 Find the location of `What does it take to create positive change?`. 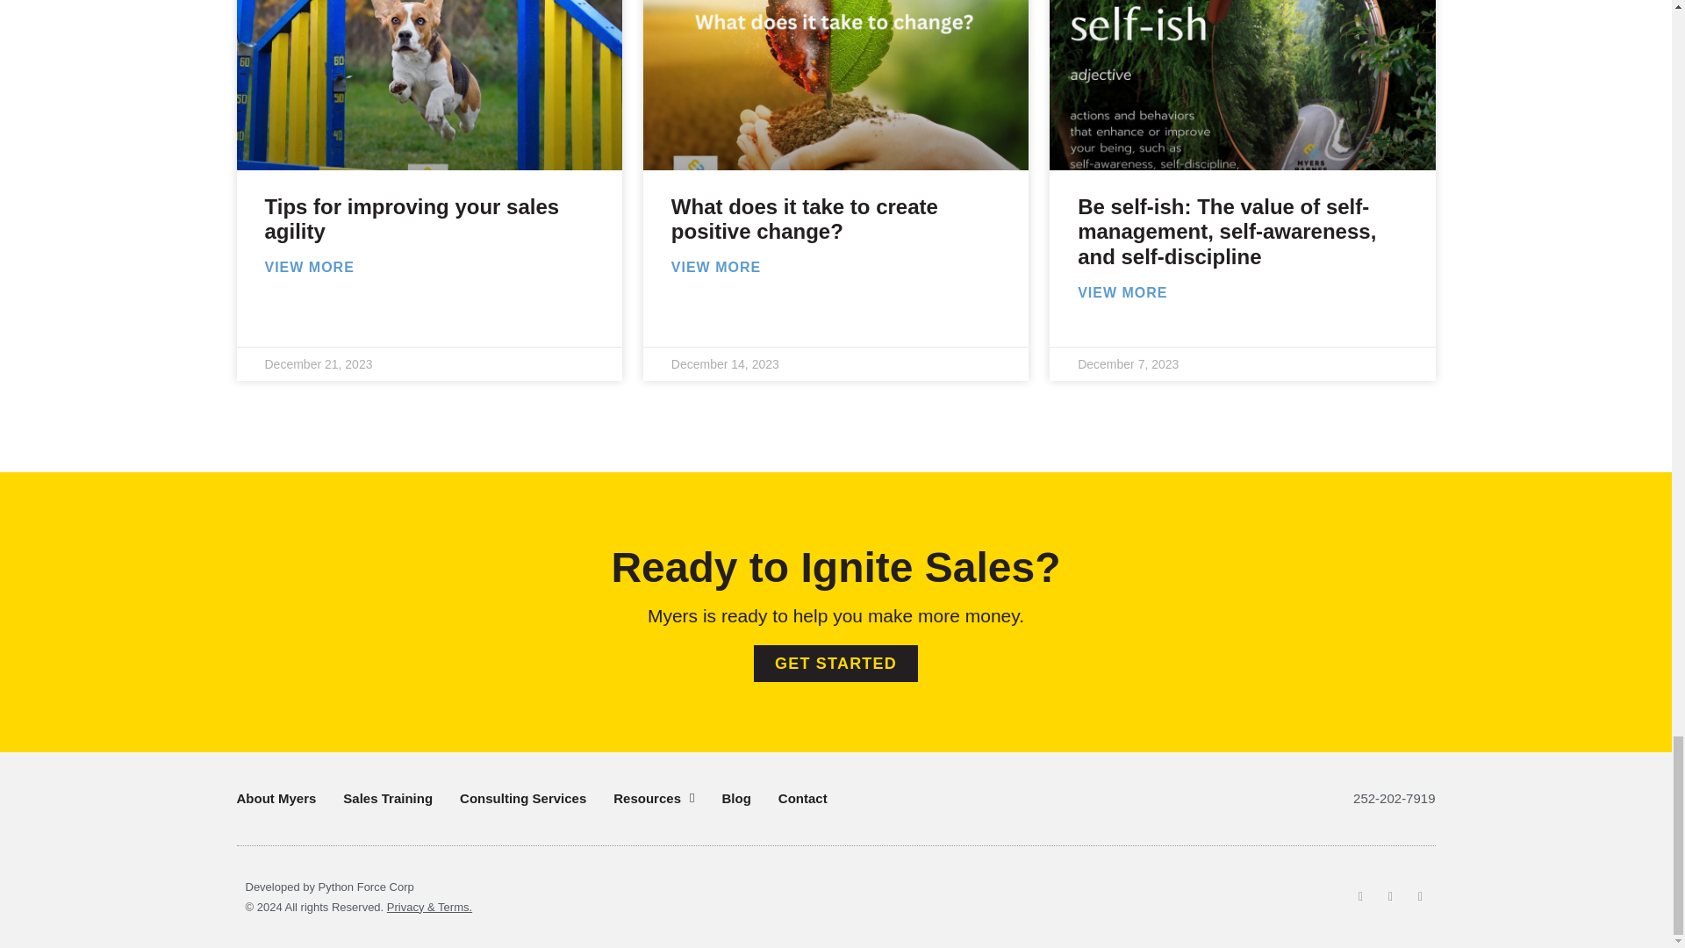

What does it take to create positive change? is located at coordinates (804, 219).